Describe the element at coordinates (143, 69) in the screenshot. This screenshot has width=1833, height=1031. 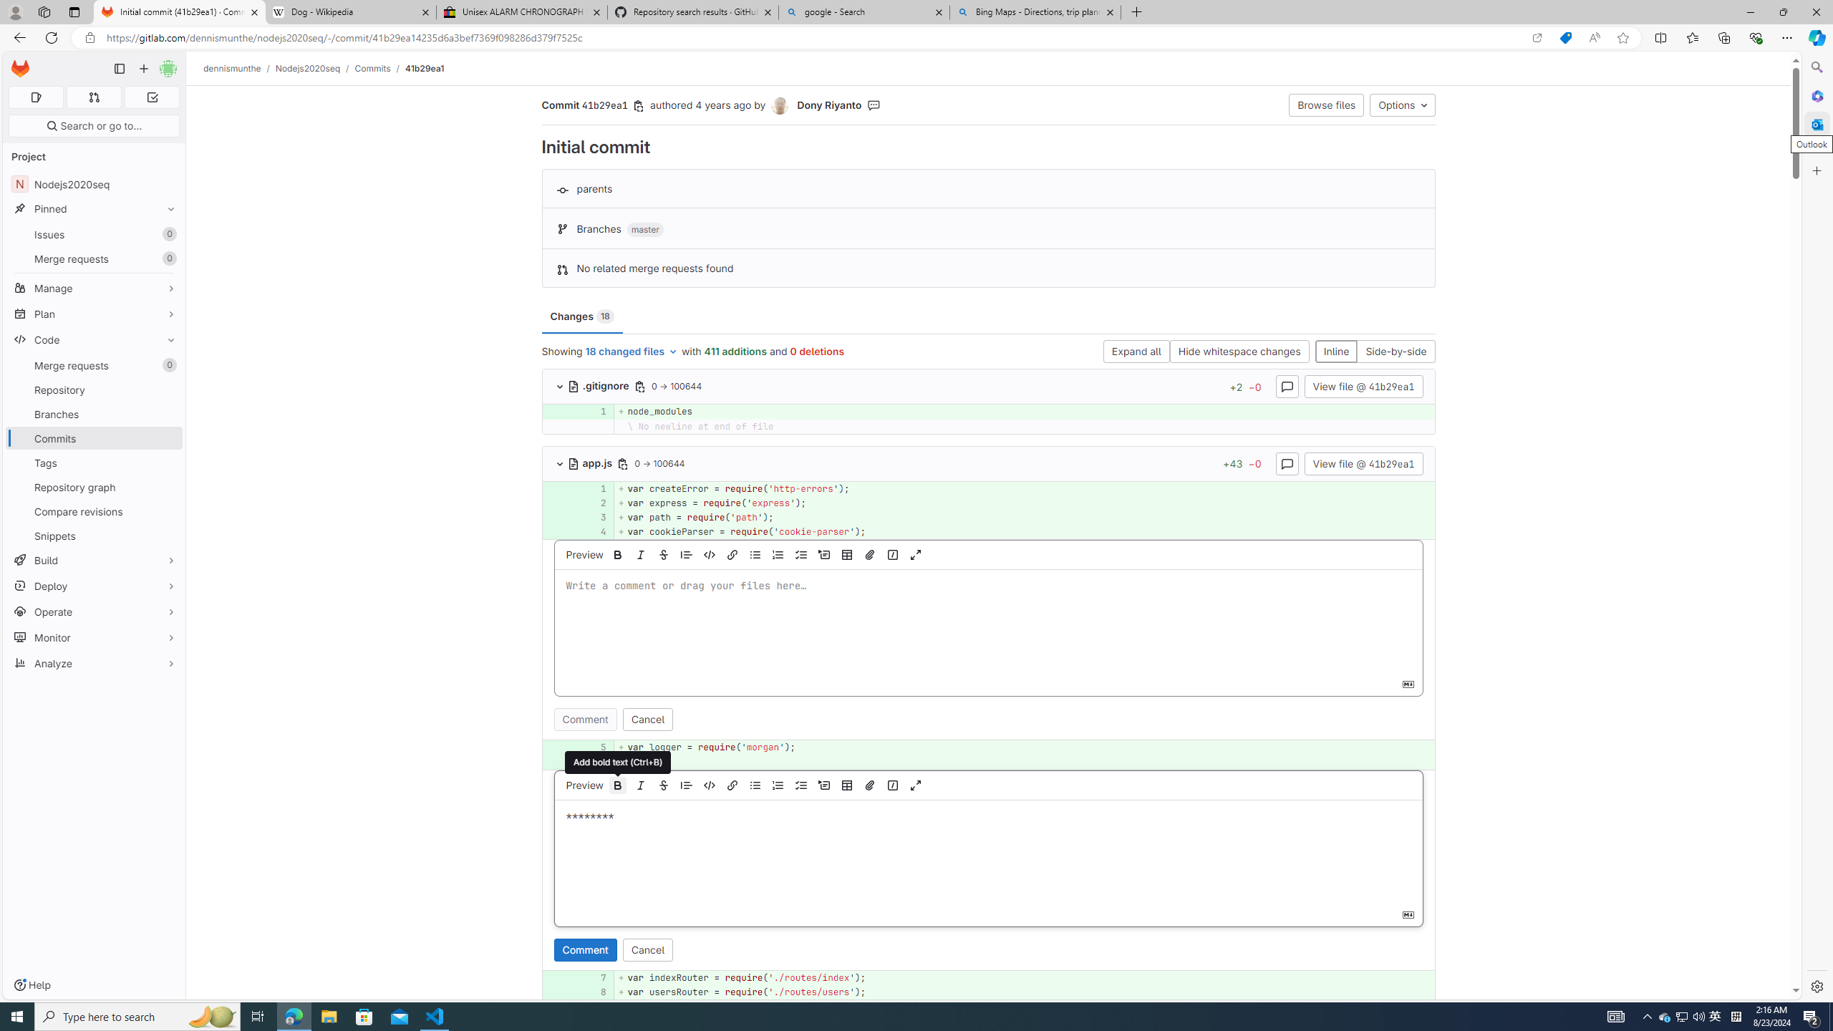
I see `Create new...` at that location.